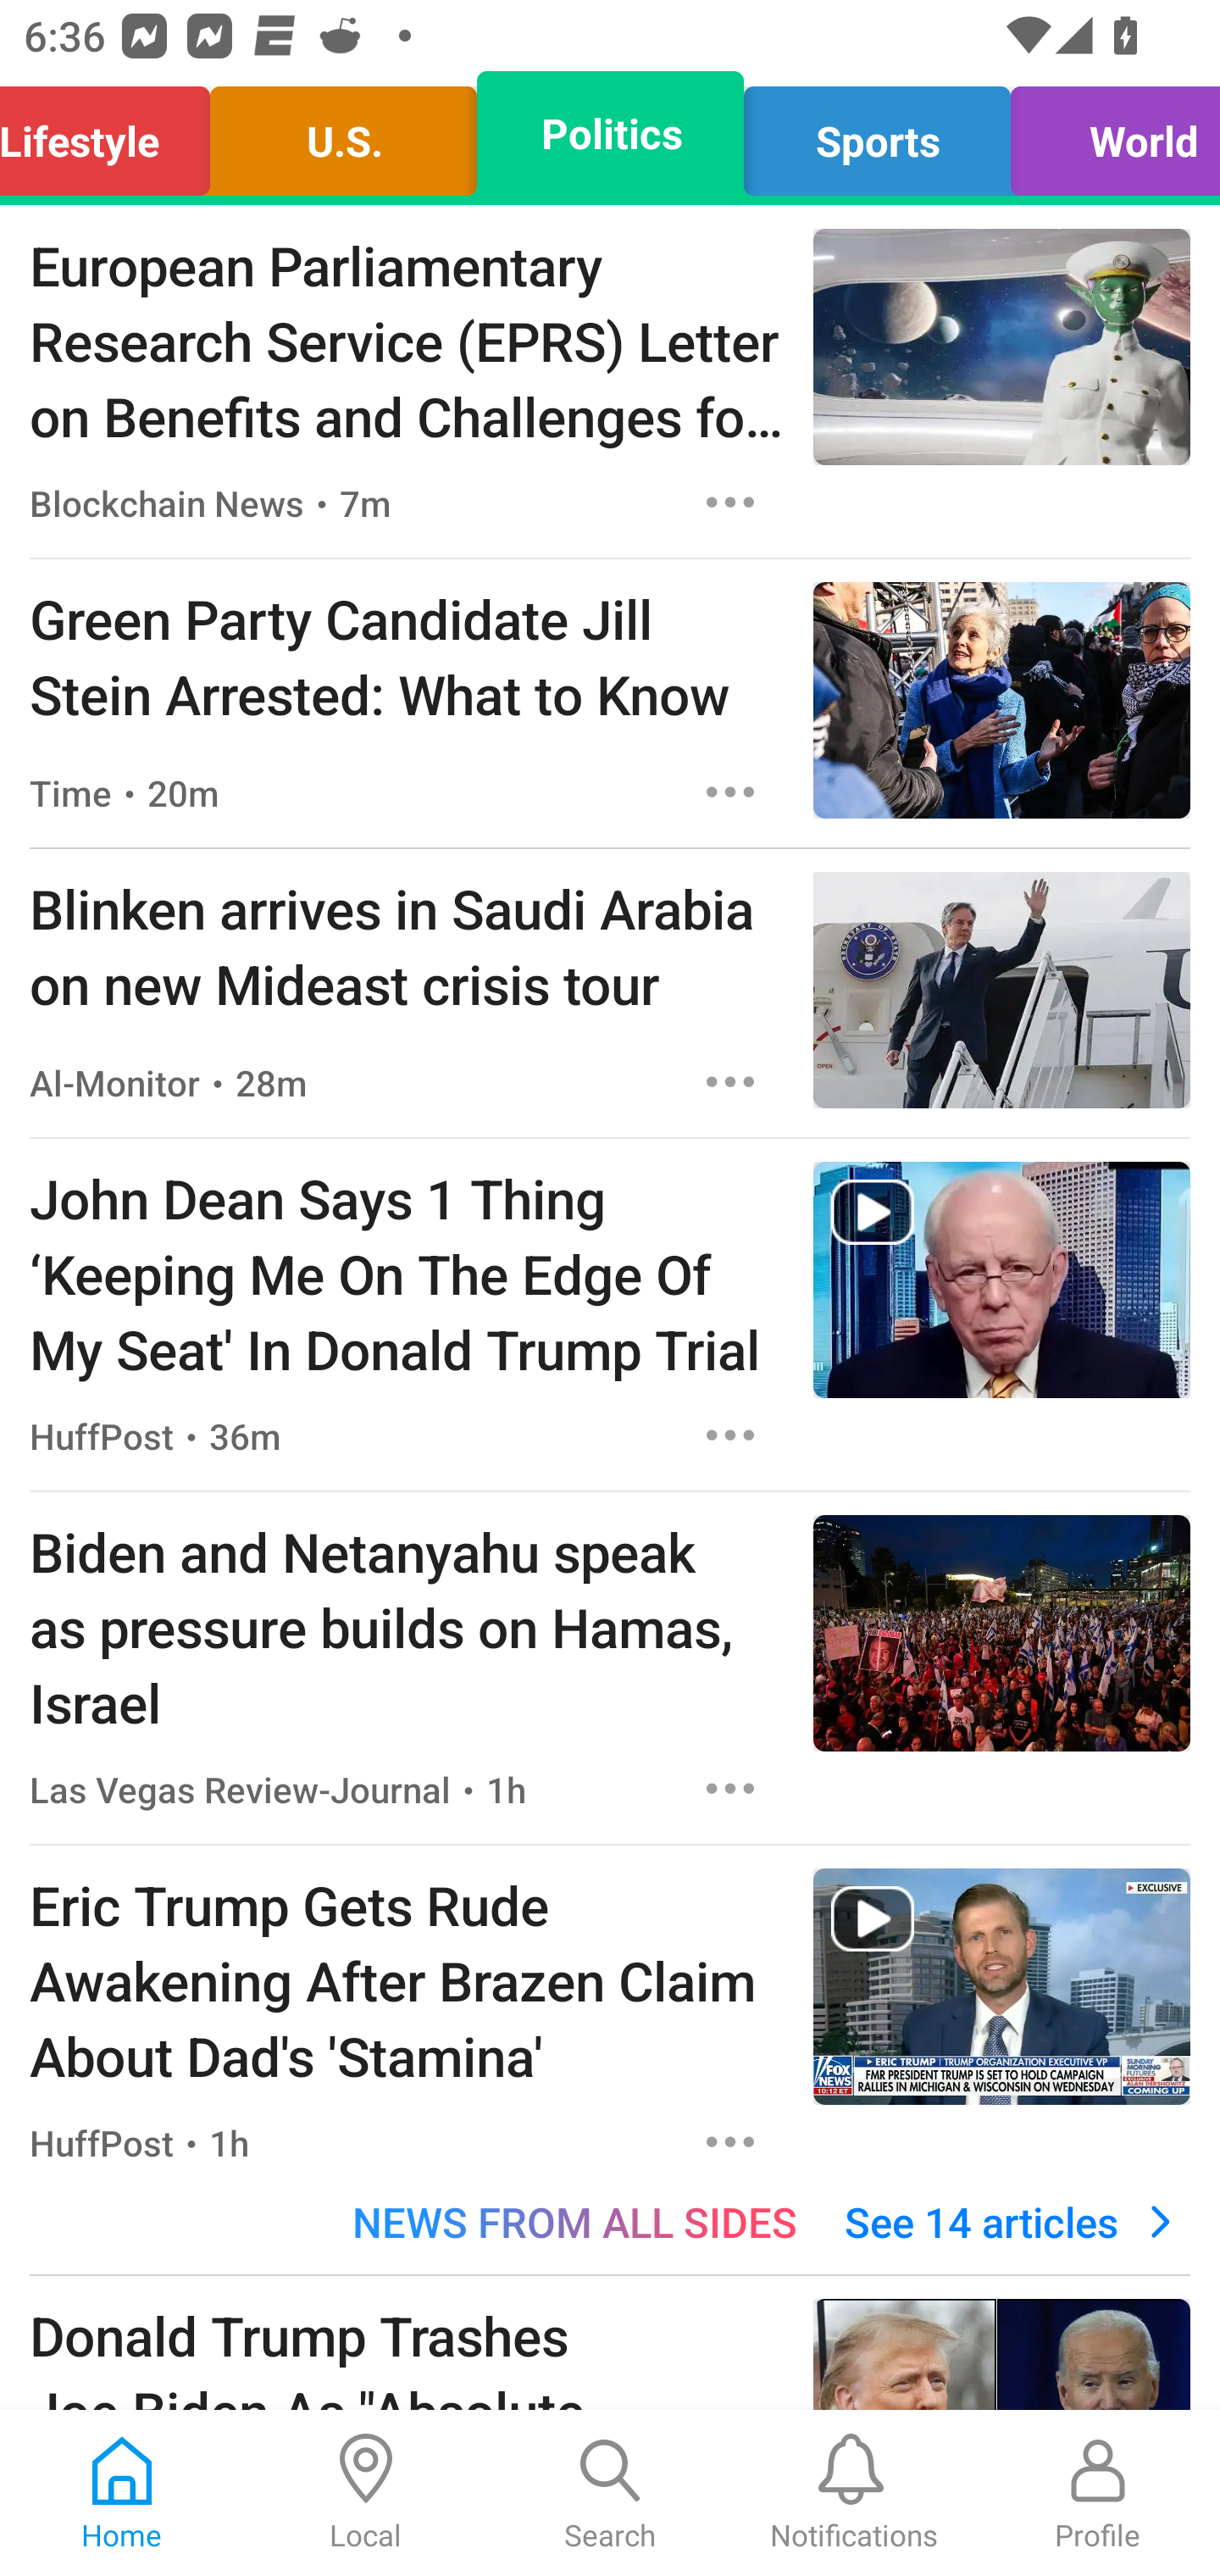  I want to click on Options, so click(730, 1789).